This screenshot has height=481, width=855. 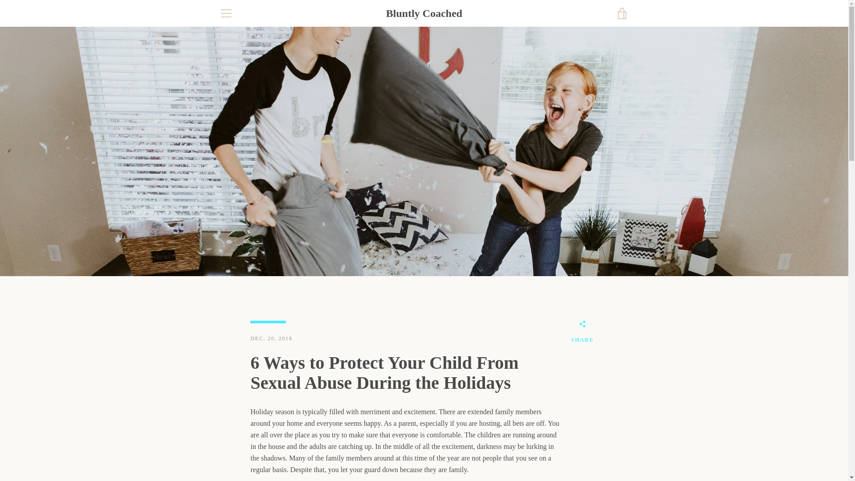 What do you see at coordinates (219, 456) in the screenshot?
I see `Facebook` at bounding box center [219, 456].